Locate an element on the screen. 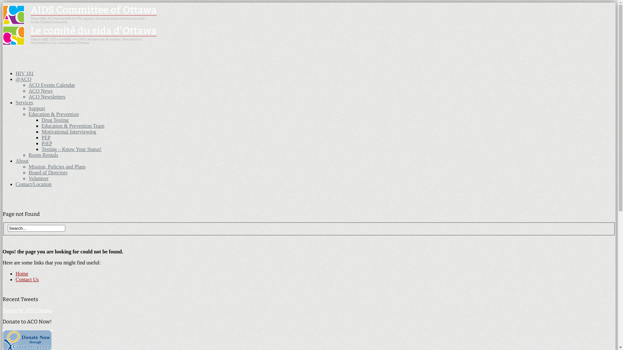 This screenshot has width=623, height=350. Services is located at coordinates (24, 102).